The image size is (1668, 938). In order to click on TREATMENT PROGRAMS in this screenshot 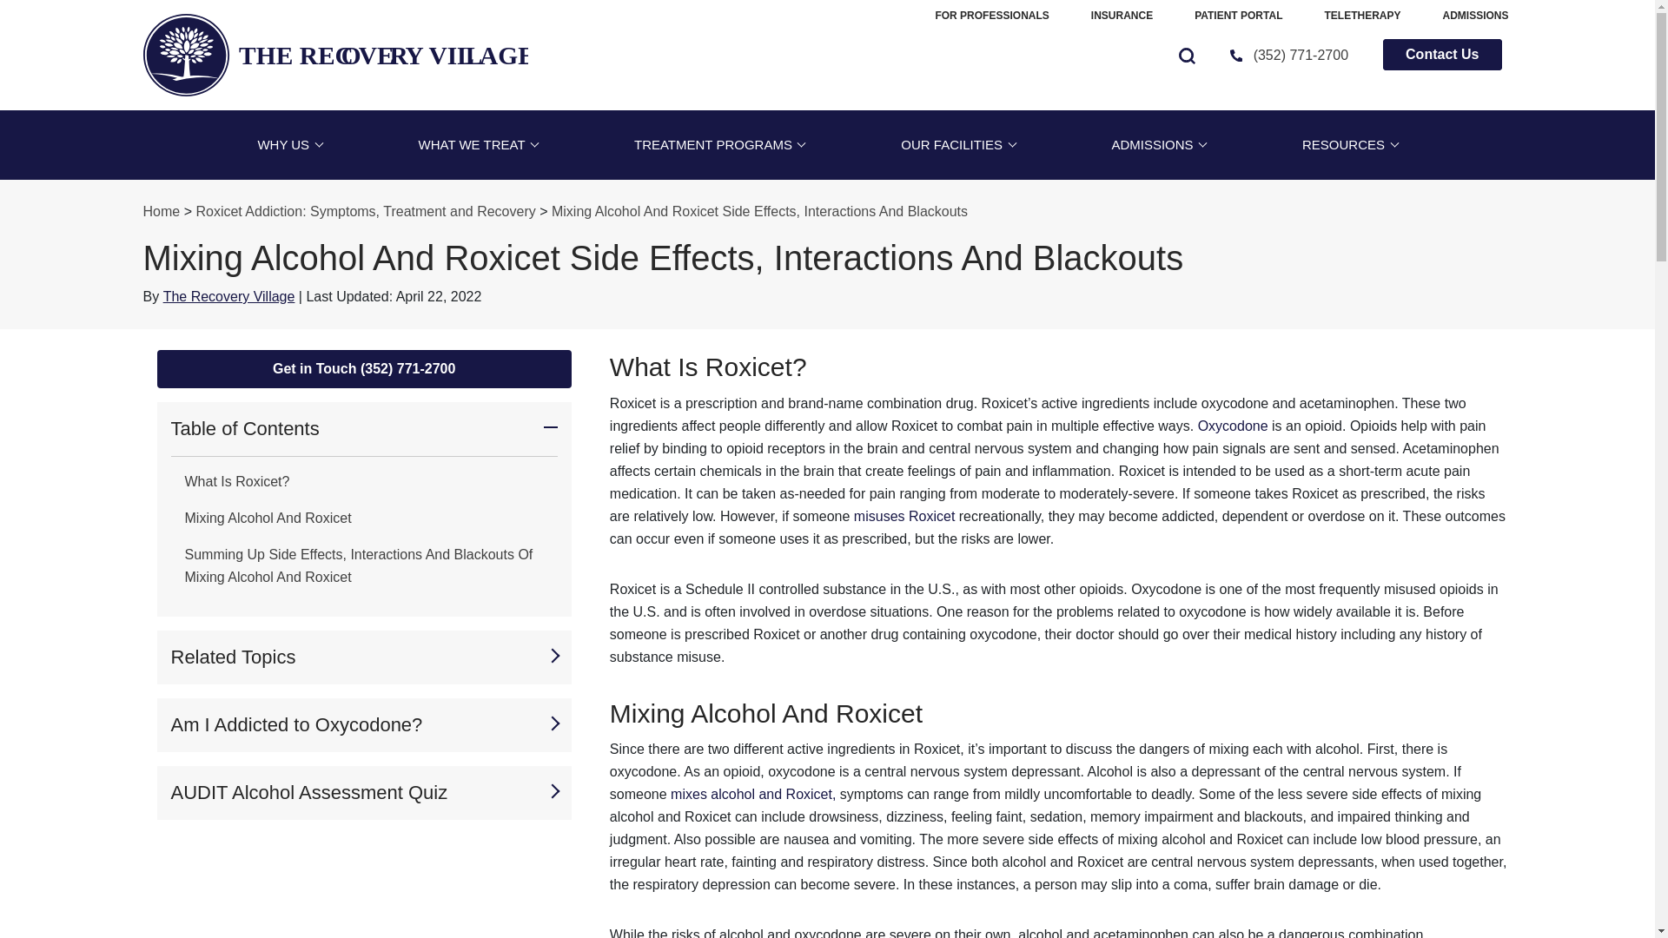, I will do `click(1001, 137)`.